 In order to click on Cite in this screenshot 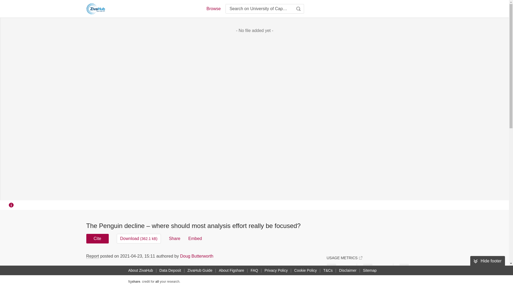, I will do `click(97, 238)`.